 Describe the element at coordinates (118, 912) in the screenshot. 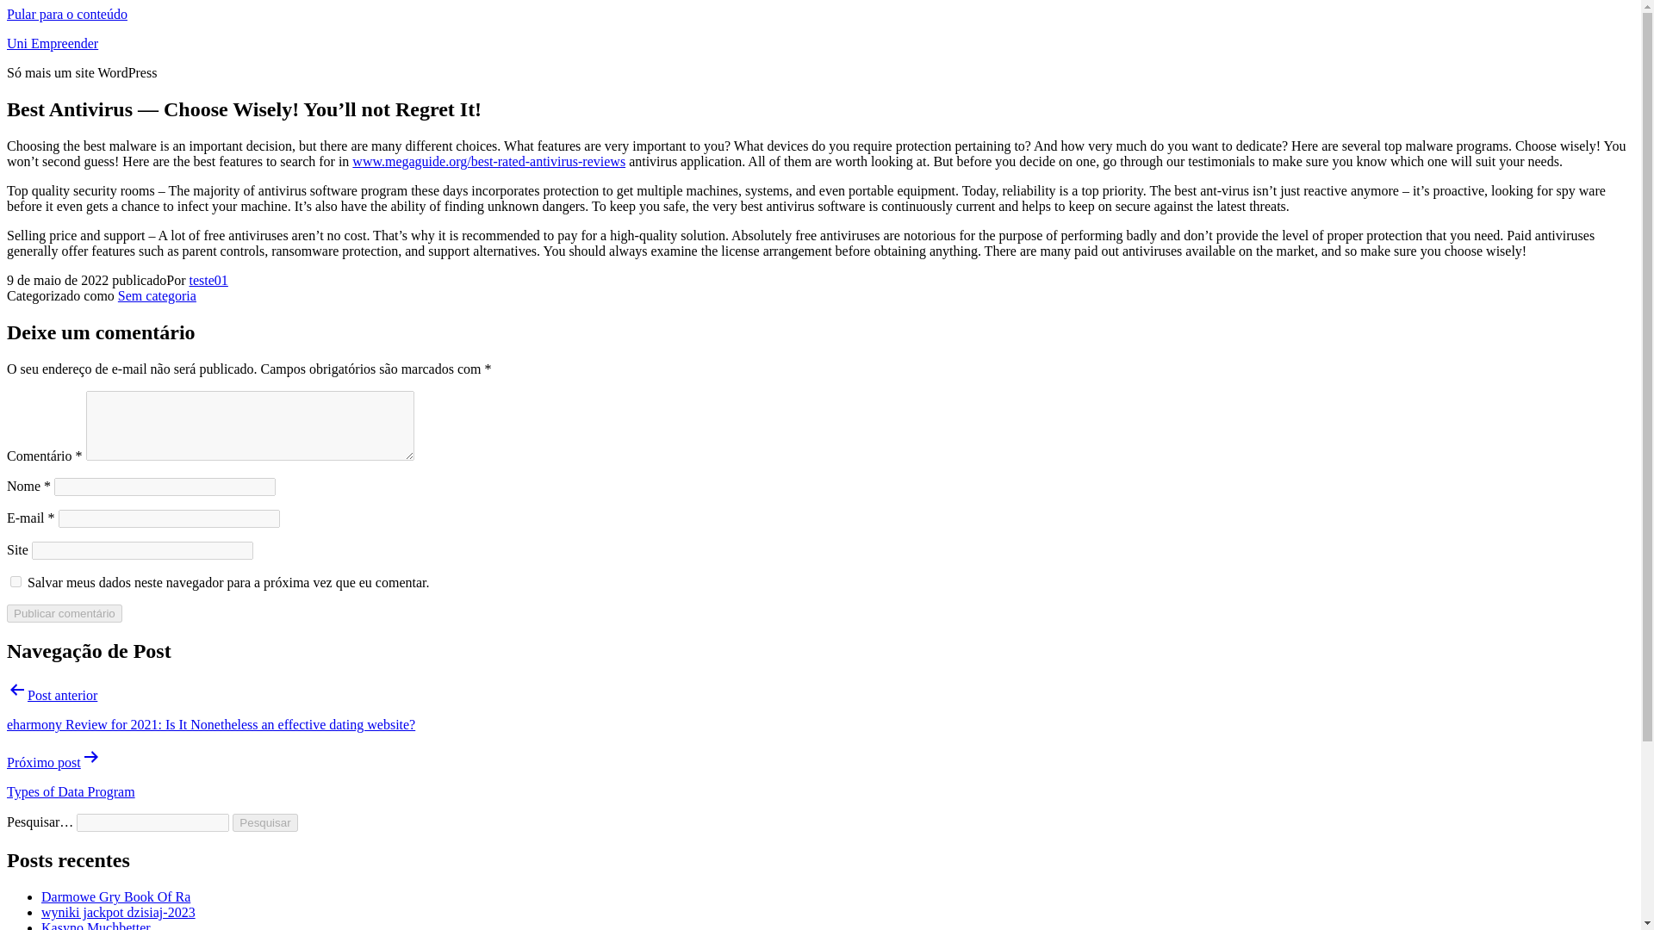

I see `wyniki jackpot dzisiaj-2023` at that location.